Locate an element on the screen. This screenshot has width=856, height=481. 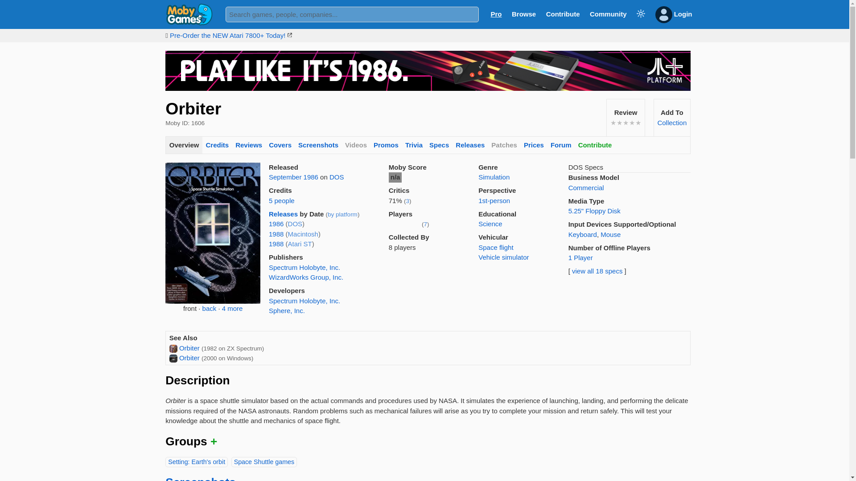
Credits is located at coordinates (217, 145).